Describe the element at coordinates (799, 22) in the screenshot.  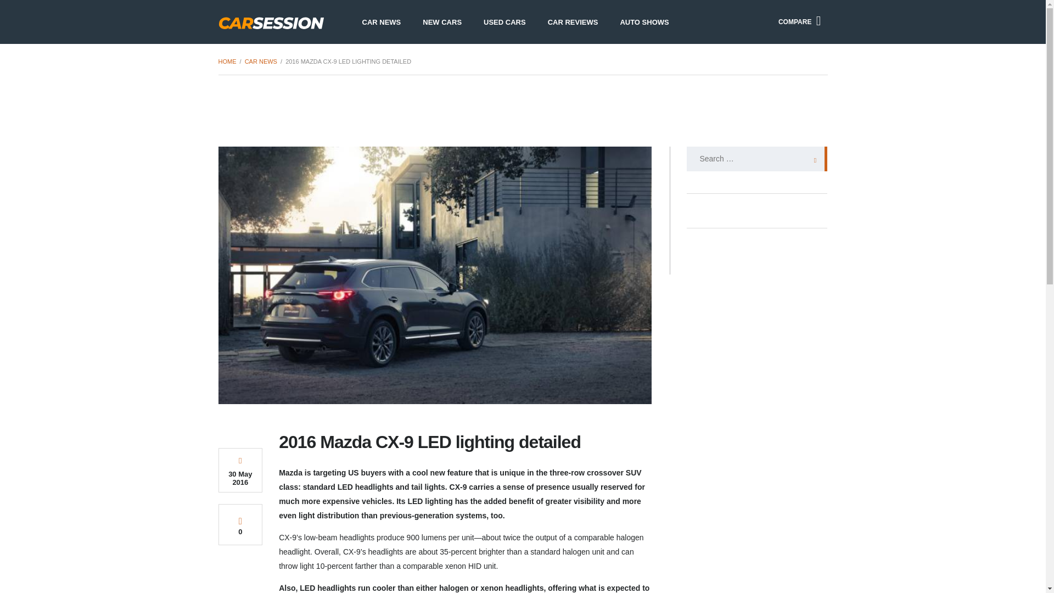
I see `View compared items` at that location.